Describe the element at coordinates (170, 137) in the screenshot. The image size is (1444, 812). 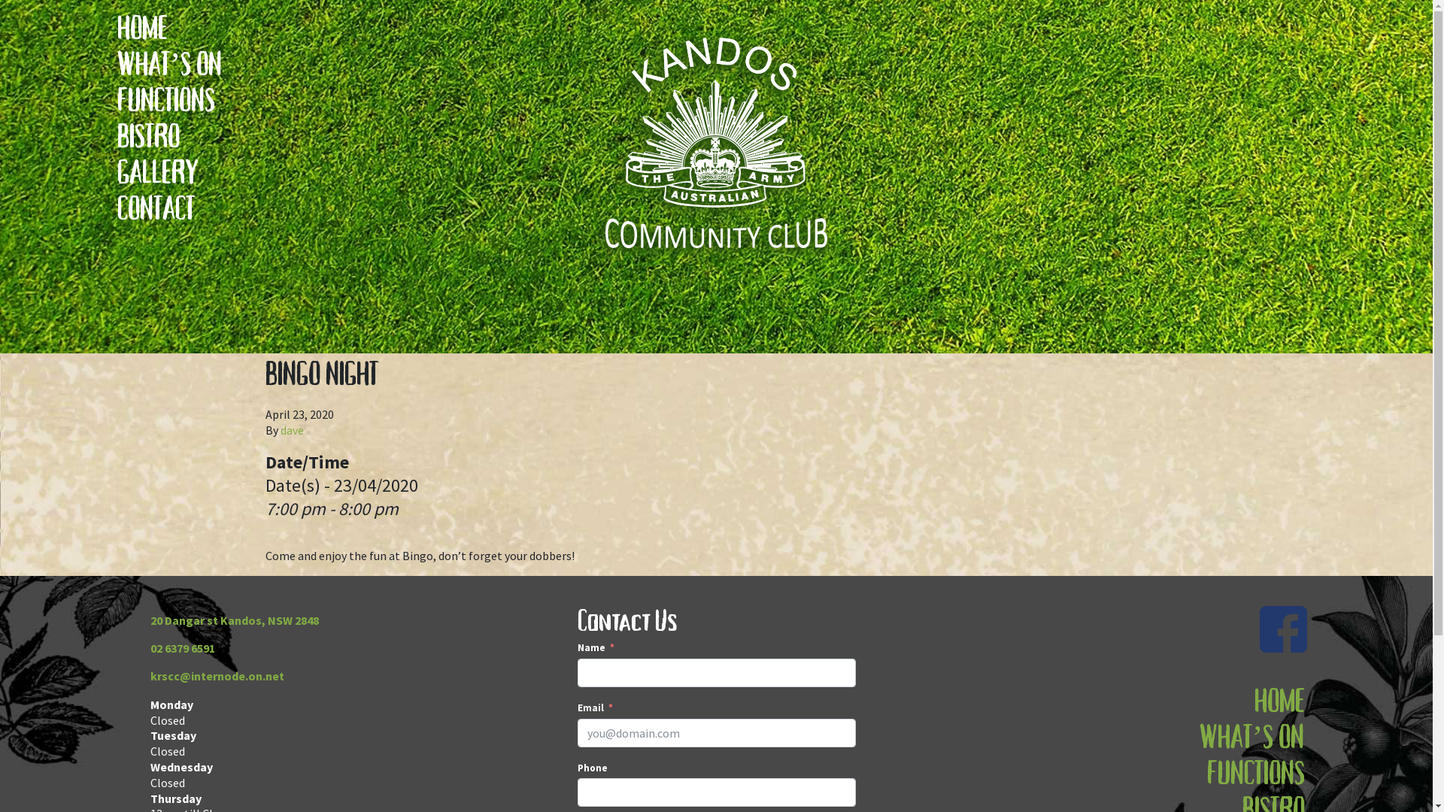
I see `BISTRO` at that location.